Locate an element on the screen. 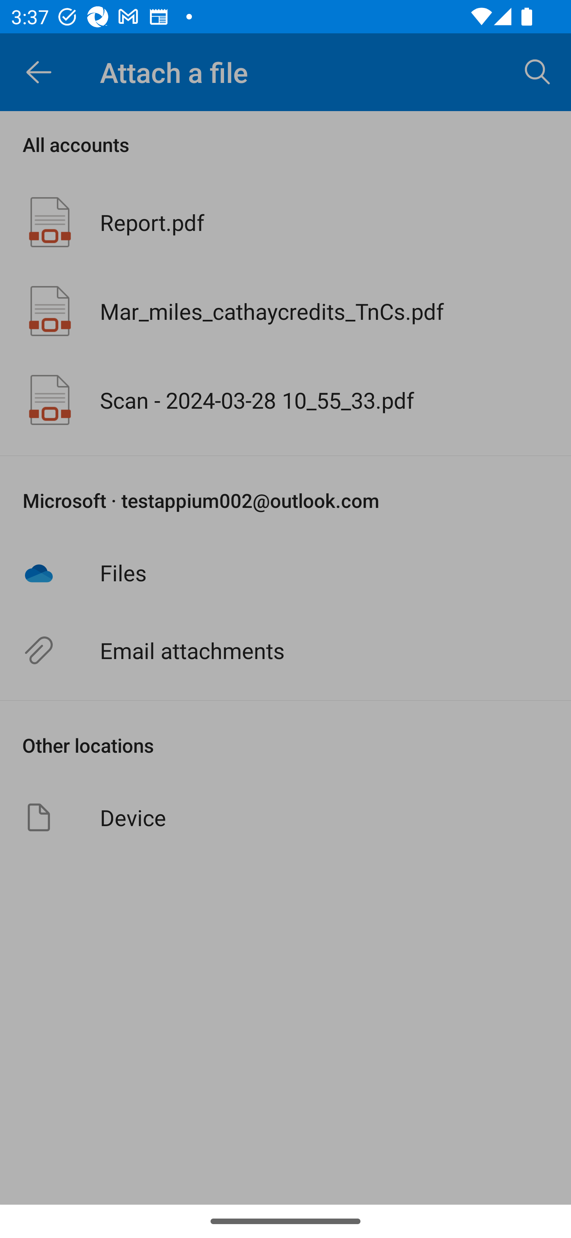 The image size is (571, 1238). Report.pdf is located at coordinates (285, 222).